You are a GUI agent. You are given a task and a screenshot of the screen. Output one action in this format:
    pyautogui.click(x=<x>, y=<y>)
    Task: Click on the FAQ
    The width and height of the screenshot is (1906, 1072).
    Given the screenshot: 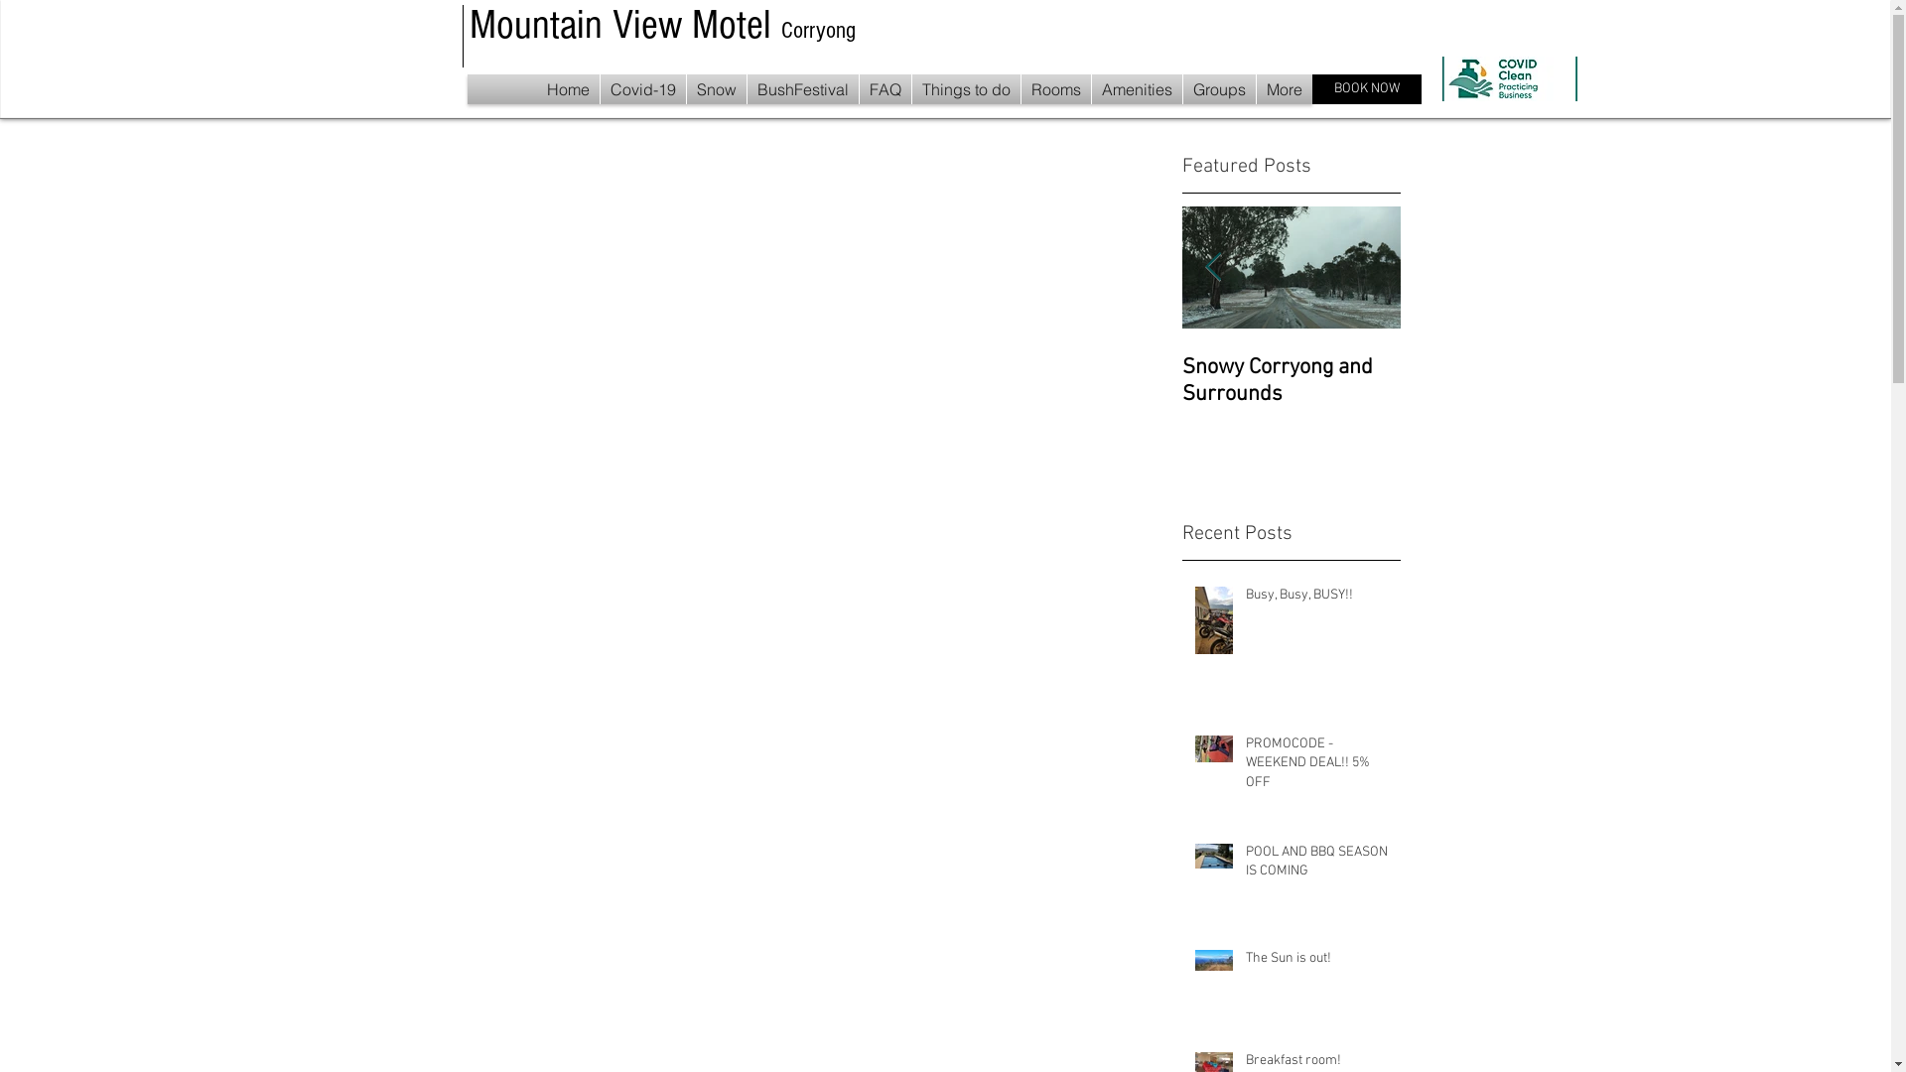 What is the action you would take?
    pyautogui.click(x=885, y=89)
    